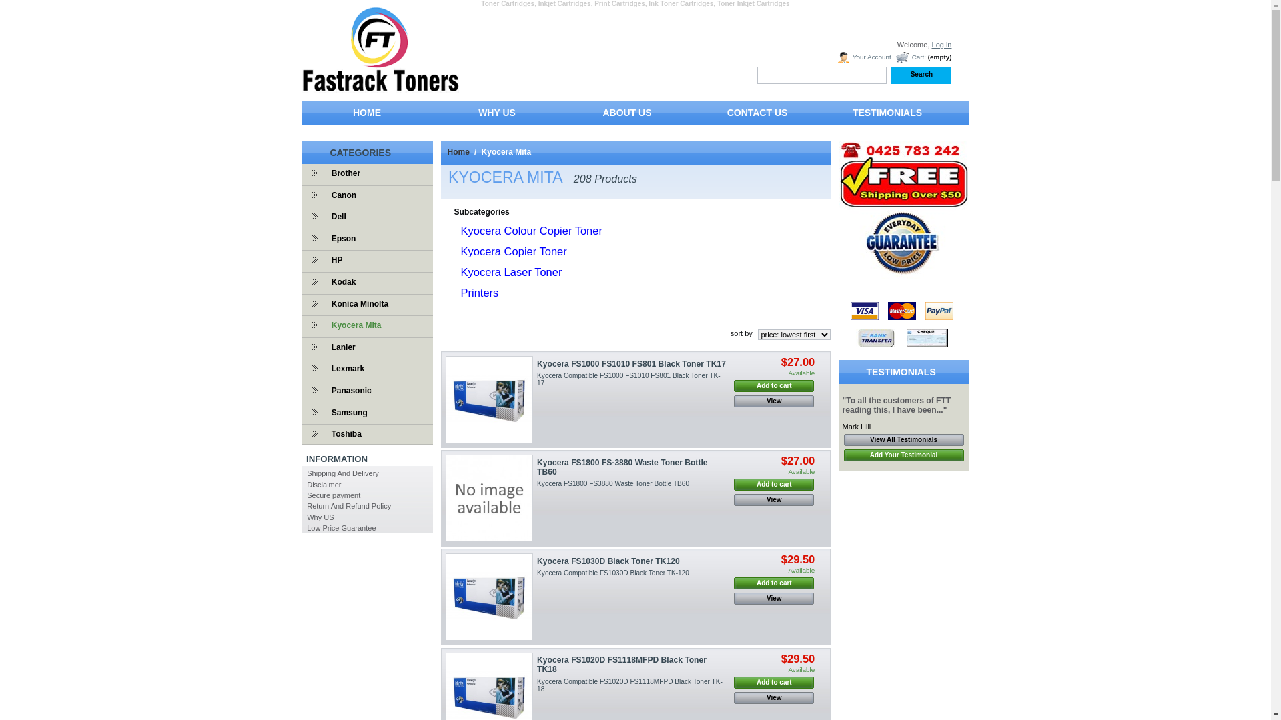 Image resolution: width=1281 pixels, height=720 pixels. Describe the element at coordinates (342, 528) in the screenshot. I see `Low Price Guarantee` at that location.